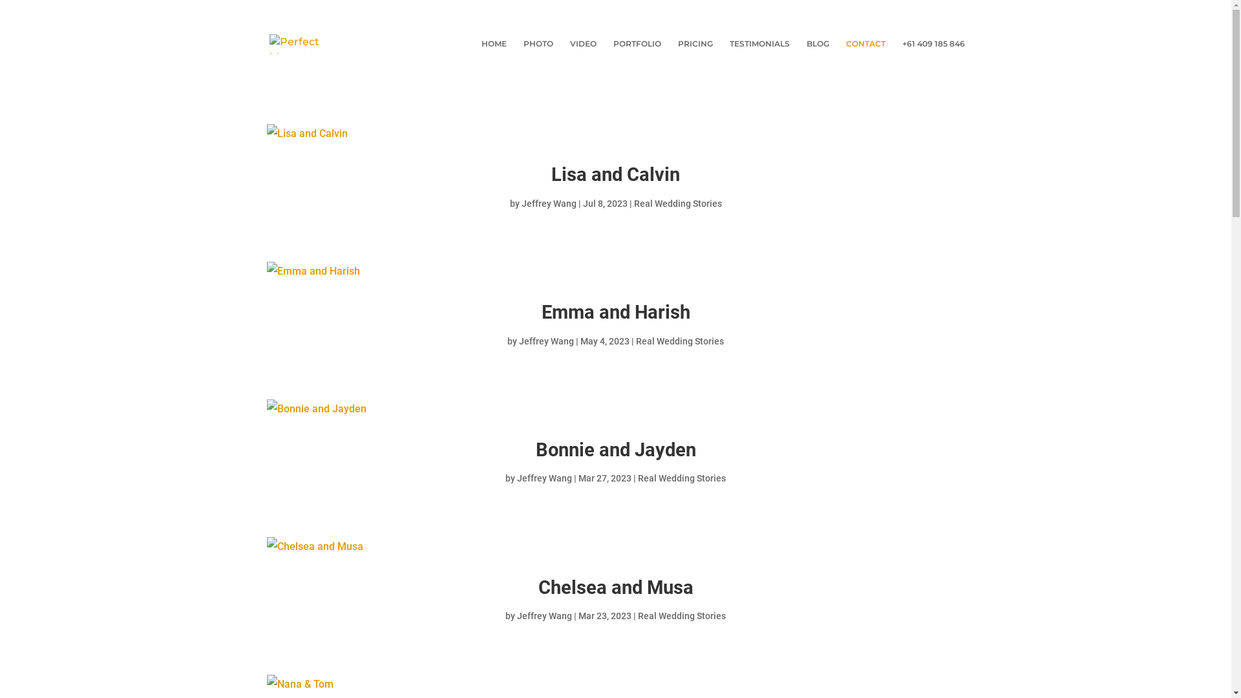 The image size is (1241, 698). I want to click on TESTIMONIALS, so click(759, 54).